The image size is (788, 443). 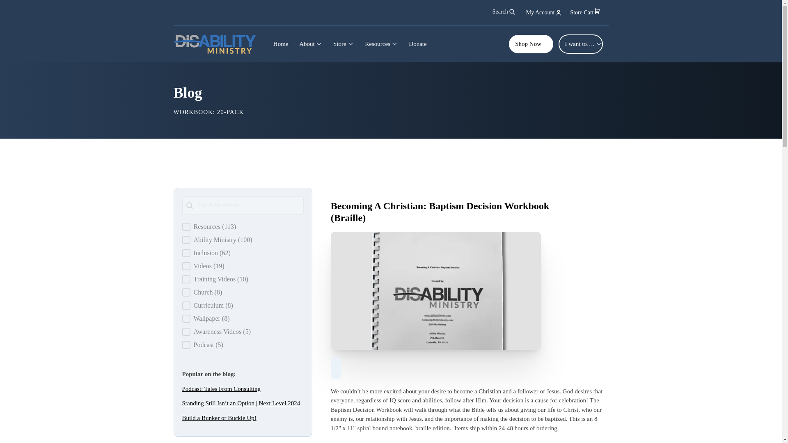 I want to click on About, so click(x=311, y=44).